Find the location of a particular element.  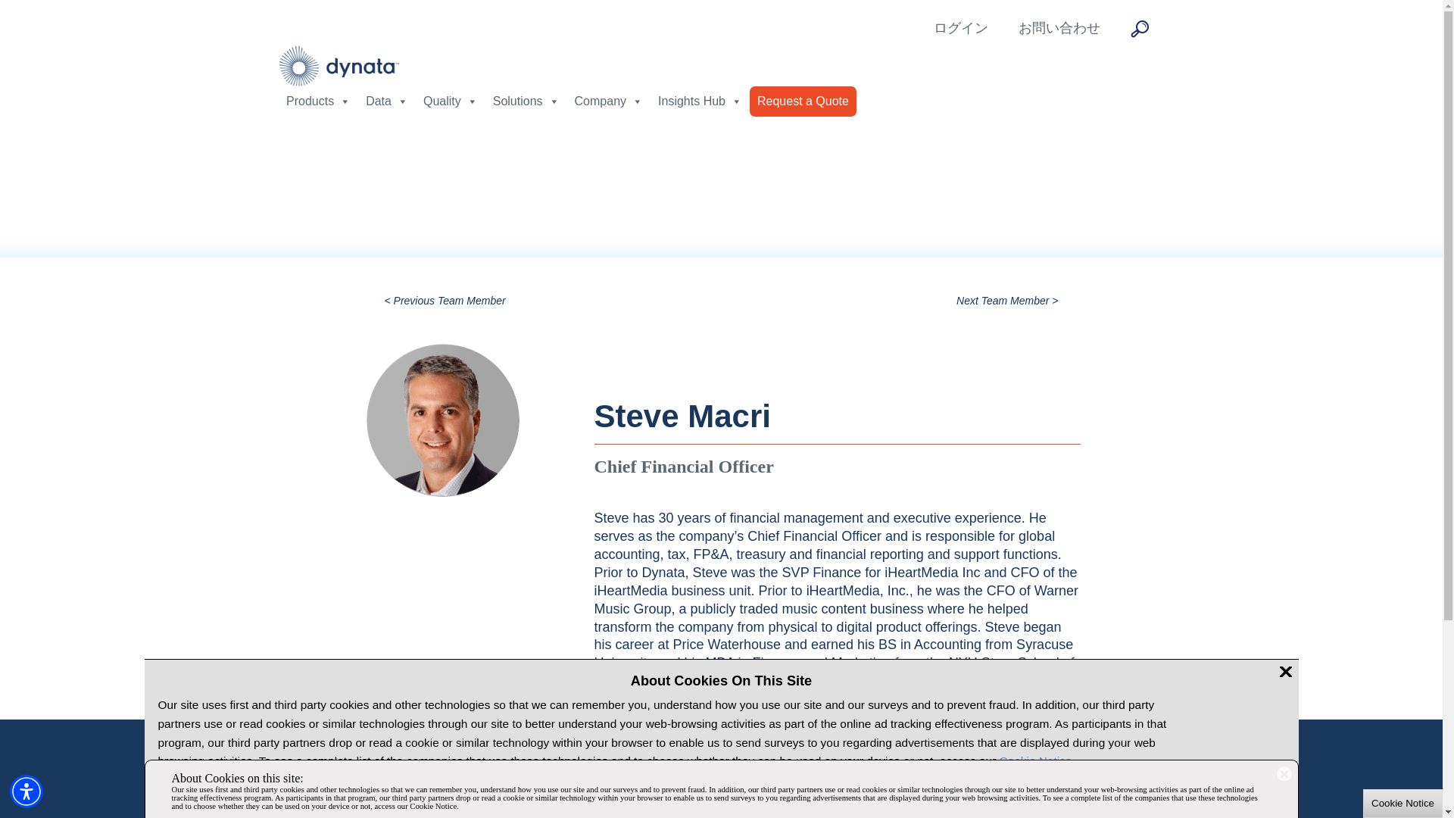

Brad Brockhaug is located at coordinates (1007, 300).